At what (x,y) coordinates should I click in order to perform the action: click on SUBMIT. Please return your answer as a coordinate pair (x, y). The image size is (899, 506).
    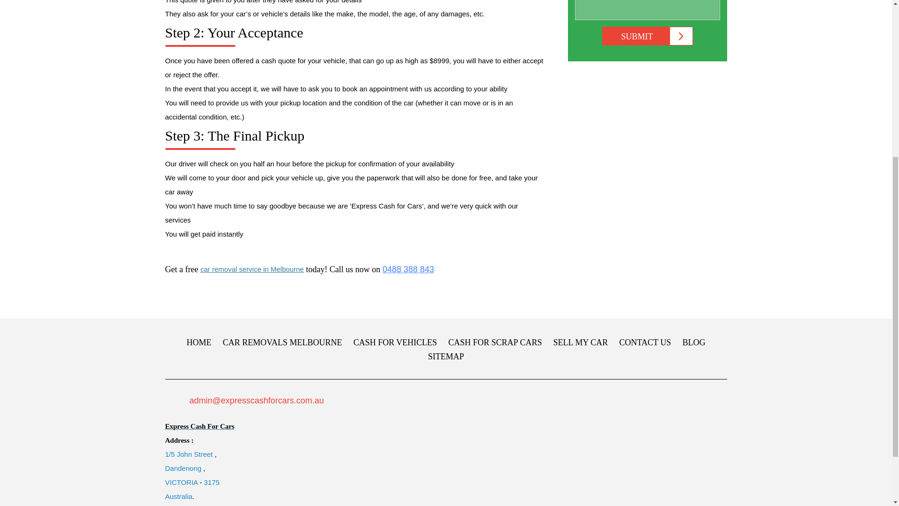
    Looking at the image, I should click on (648, 36).